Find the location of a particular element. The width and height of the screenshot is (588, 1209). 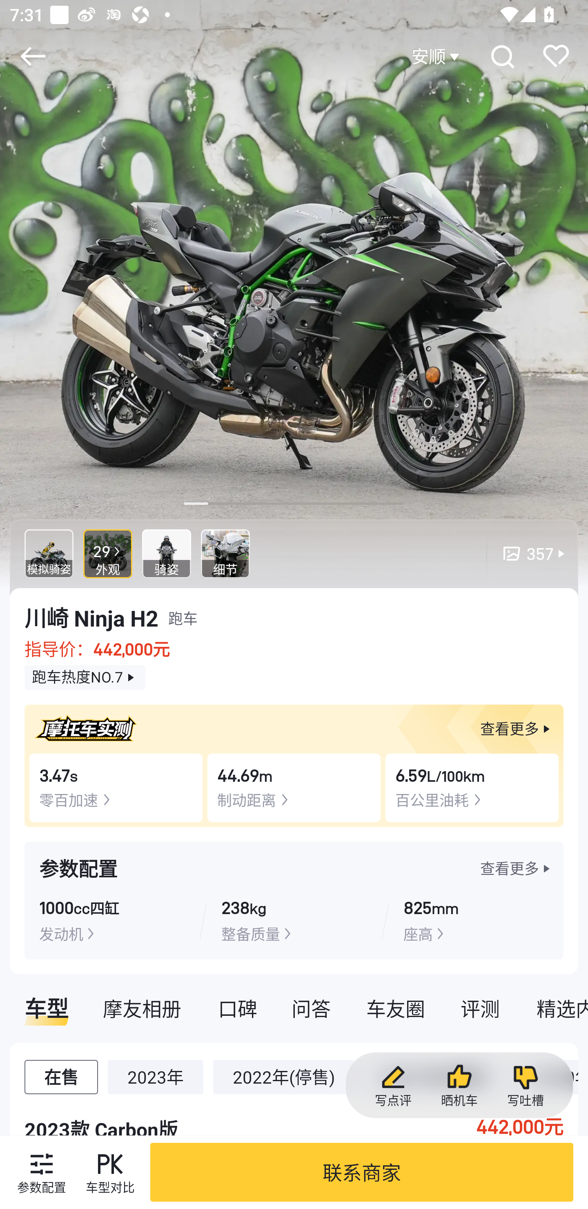

联系商家 is located at coordinates (362, 1172).